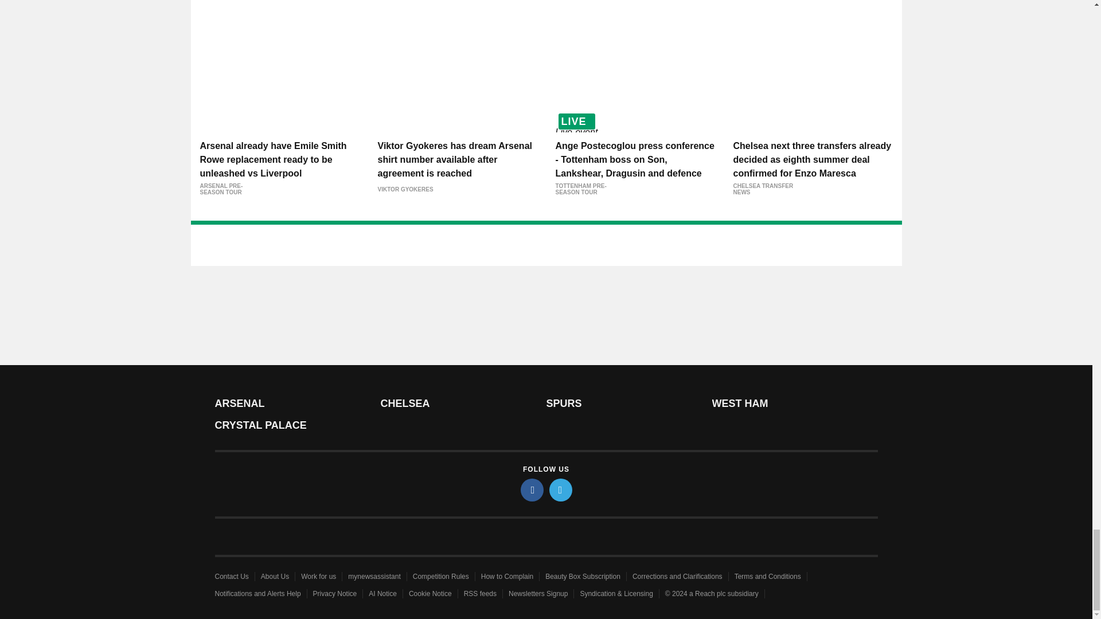 The width and height of the screenshot is (1101, 619). Describe the element at coordinates (532, 489) in the screenshot. I see `facebook` at that location.